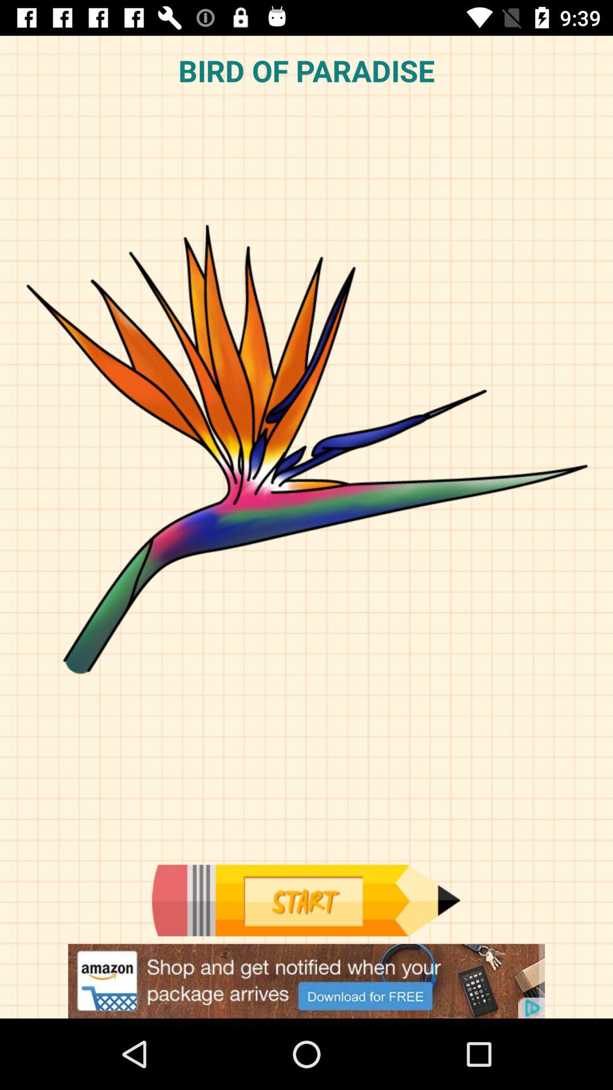  I want to click on open advertisement, so click(306, 981).